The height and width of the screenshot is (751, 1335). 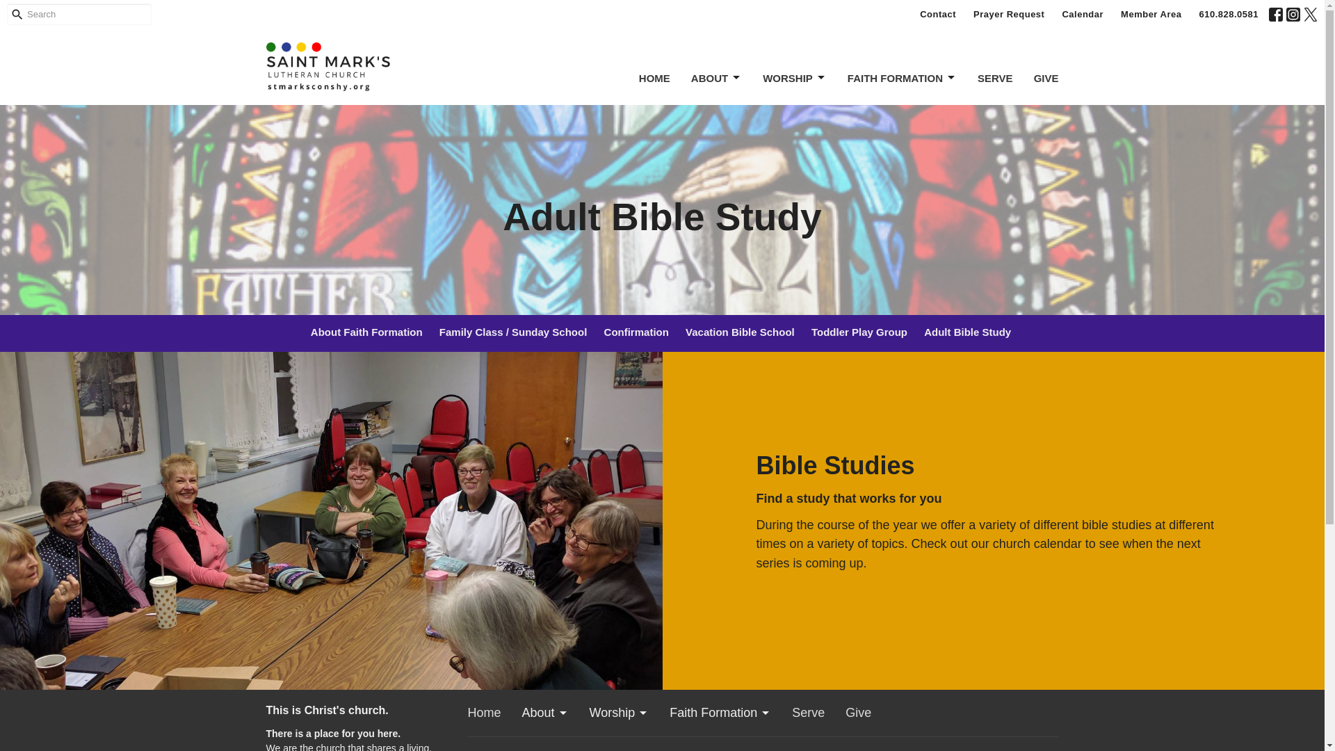 I want to click on WORSHIP, so click(x=794, y=78).